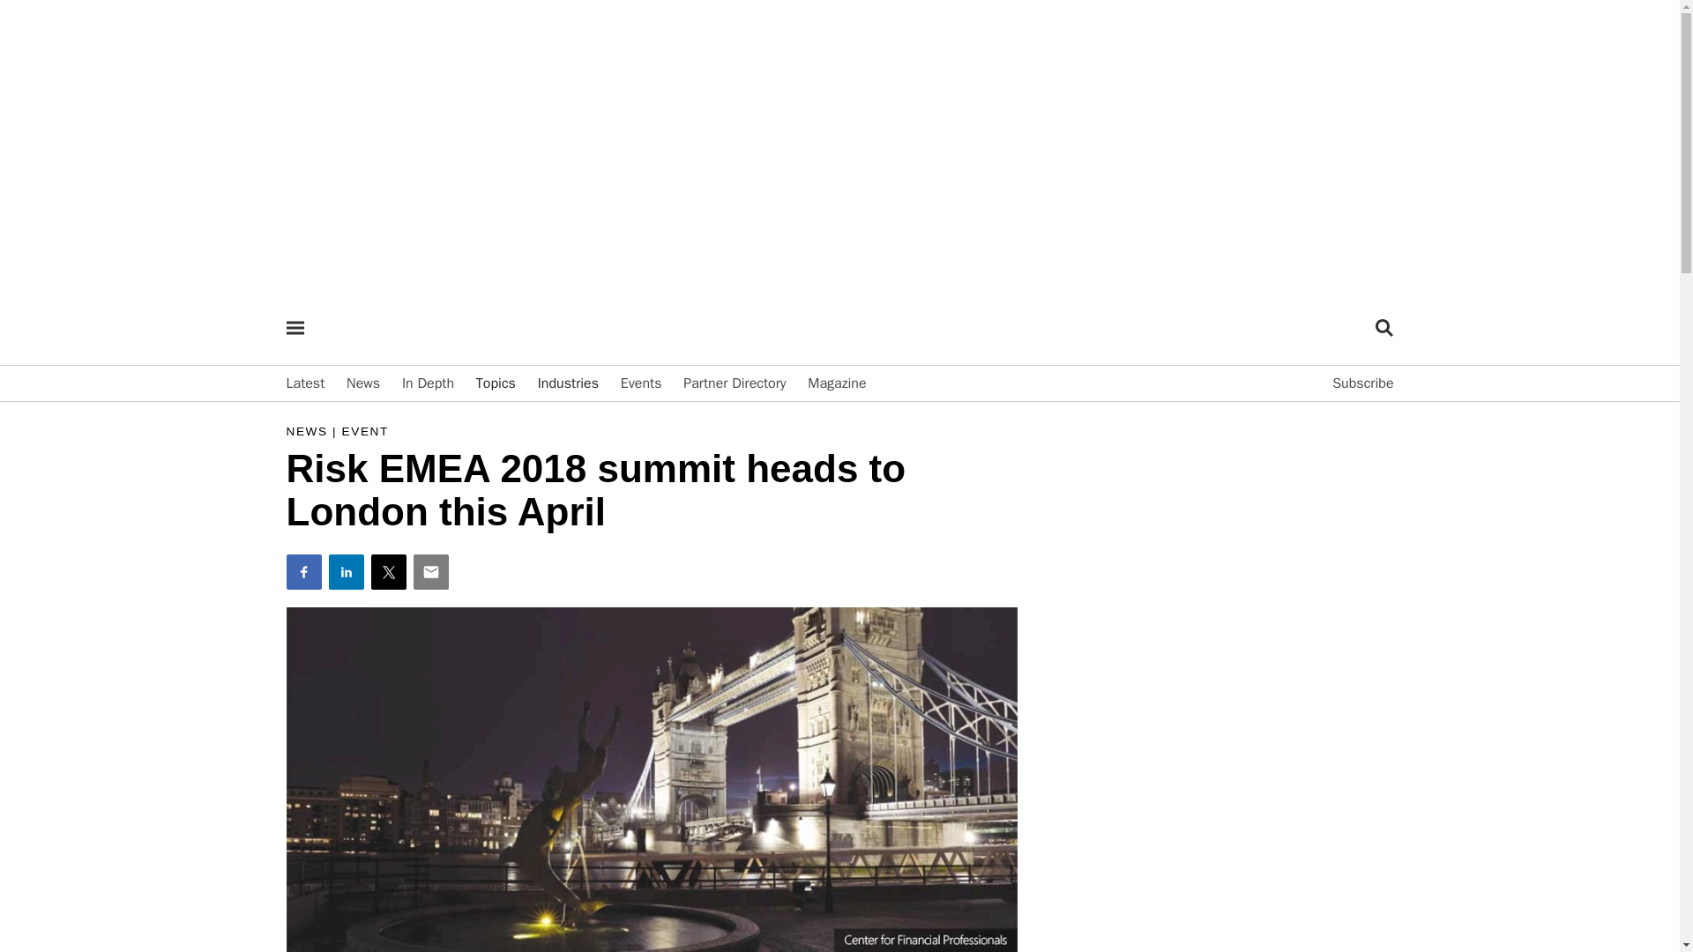 This screenshot has height=952, width=1693. Describe the element at coordinates (305, 383) in the screenshot. I see `Latest` at that location.